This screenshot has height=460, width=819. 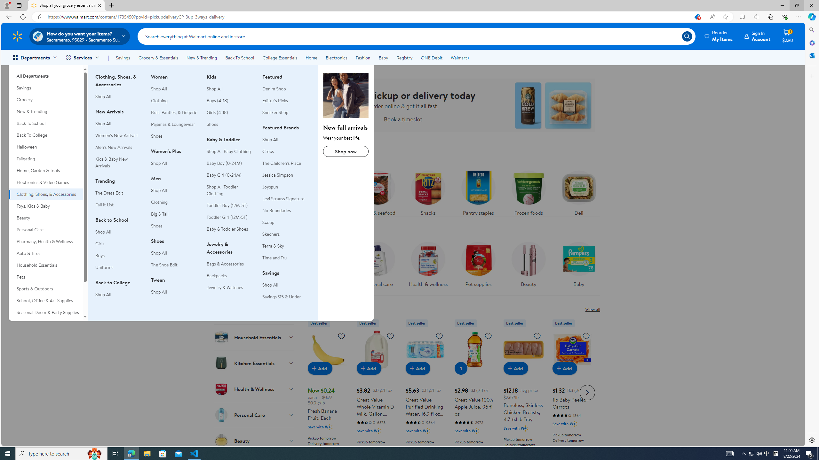 I want to click on 1 in cart, Great Value 100% Apple Juice, 96 fl oz, so click(x=461, y=368).